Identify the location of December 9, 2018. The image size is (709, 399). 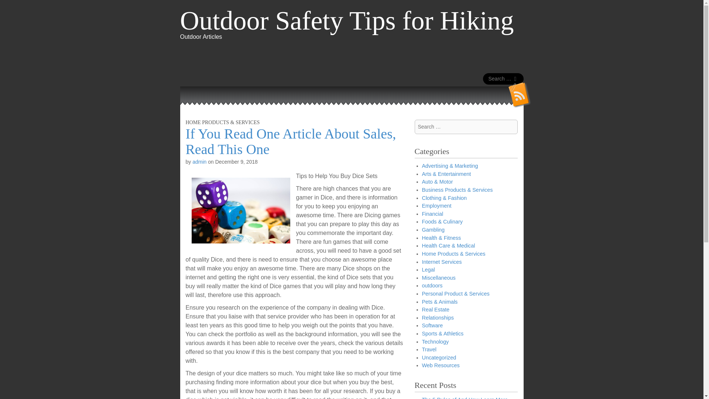
(236, 162).